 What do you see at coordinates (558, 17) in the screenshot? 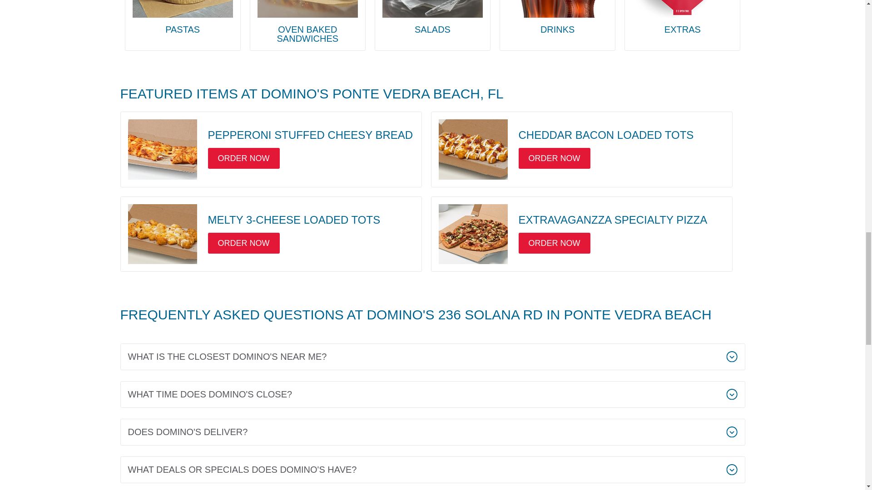
I see `DRINKS` at bounding box center [558, 17].